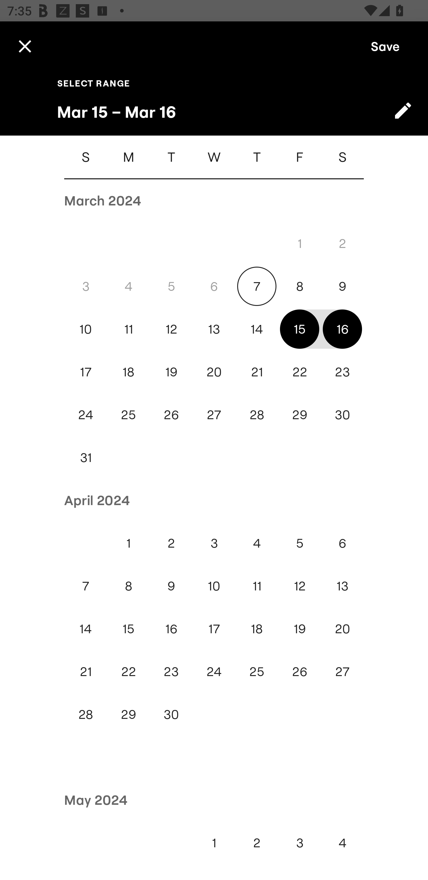 The height and width of the screenshot is (880, 428). What do you see at coordinates (300, 415) in the screenshot?
I see `29 Fri, Mar 29` at bounding box center [300, 415].